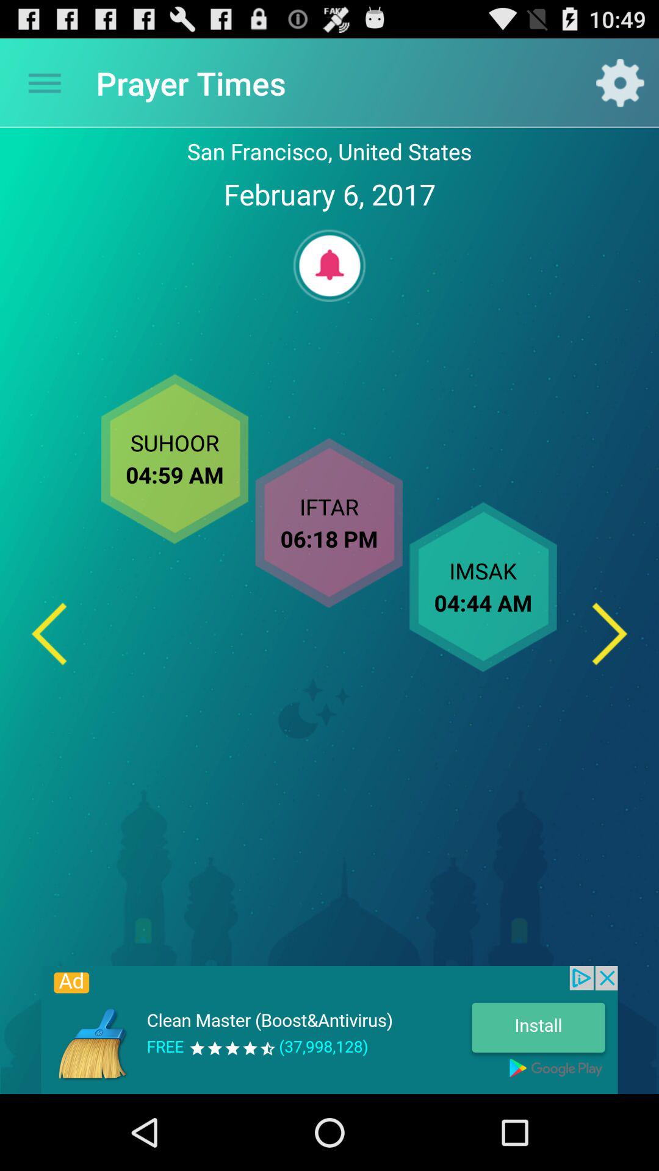  What do you see at coordinates (610, 633) in the screenshot?
I see `forward` at bounding box center [610, 633].